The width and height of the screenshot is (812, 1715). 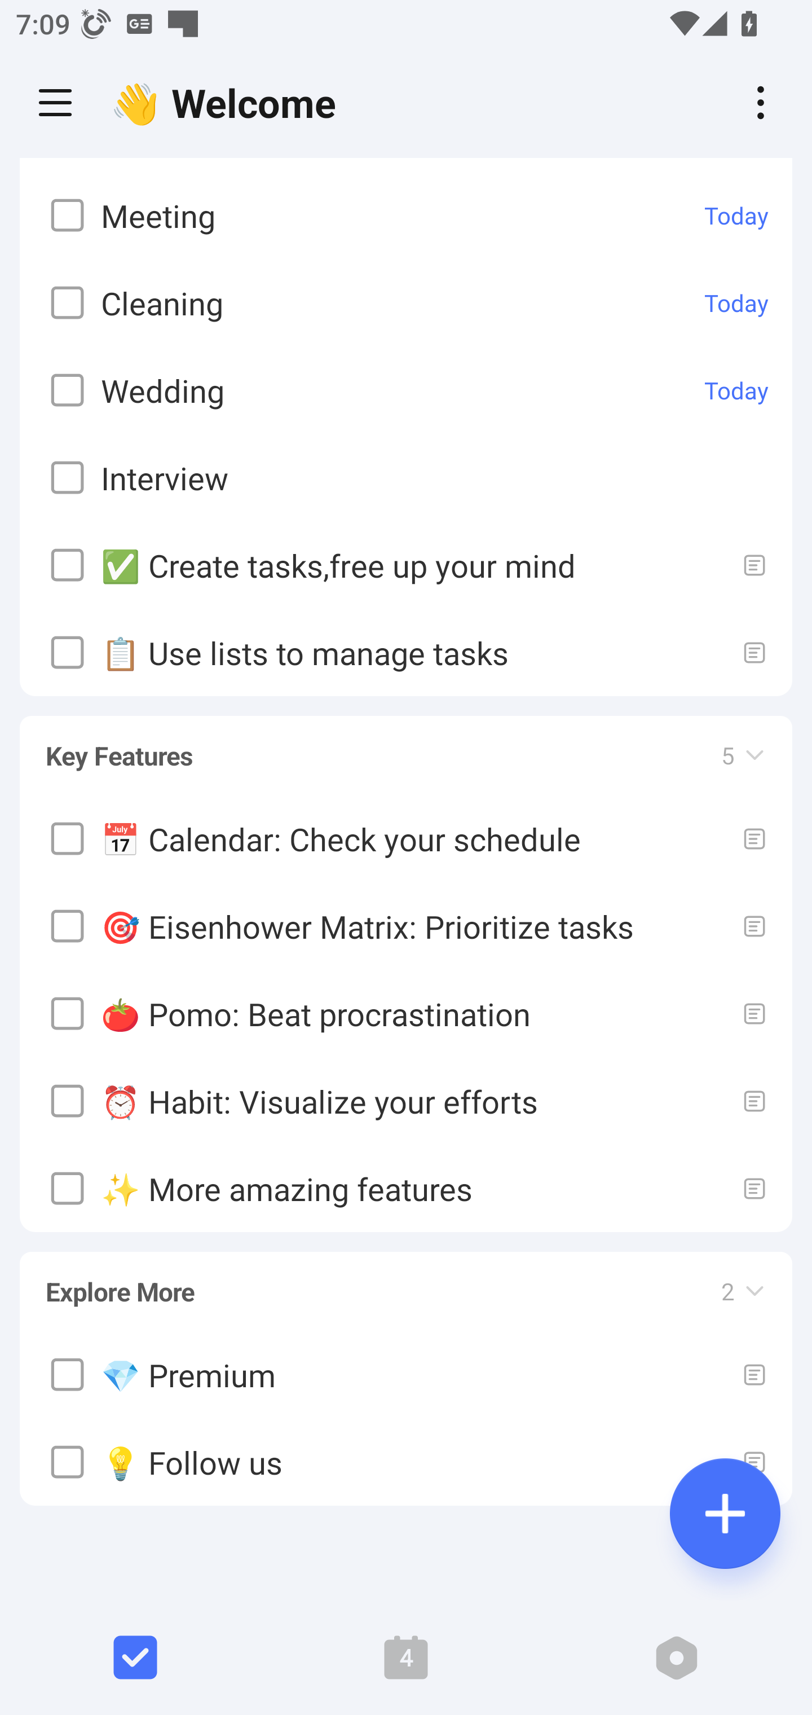 What do you see at coordinates (406, 1100) in the screenshot?
I see `⏰ Habit: Visualize your efforts` at bounding box center [406, 1100].